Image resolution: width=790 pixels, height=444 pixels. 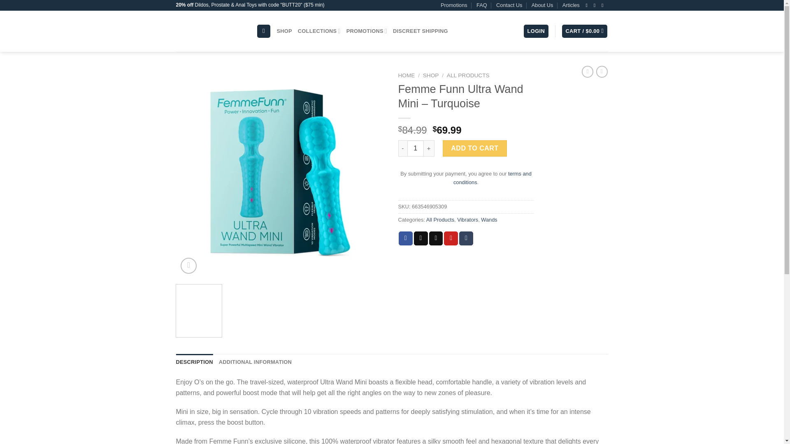 I want to click on DISCREET SHIPPING, so click(x=420, y=31).